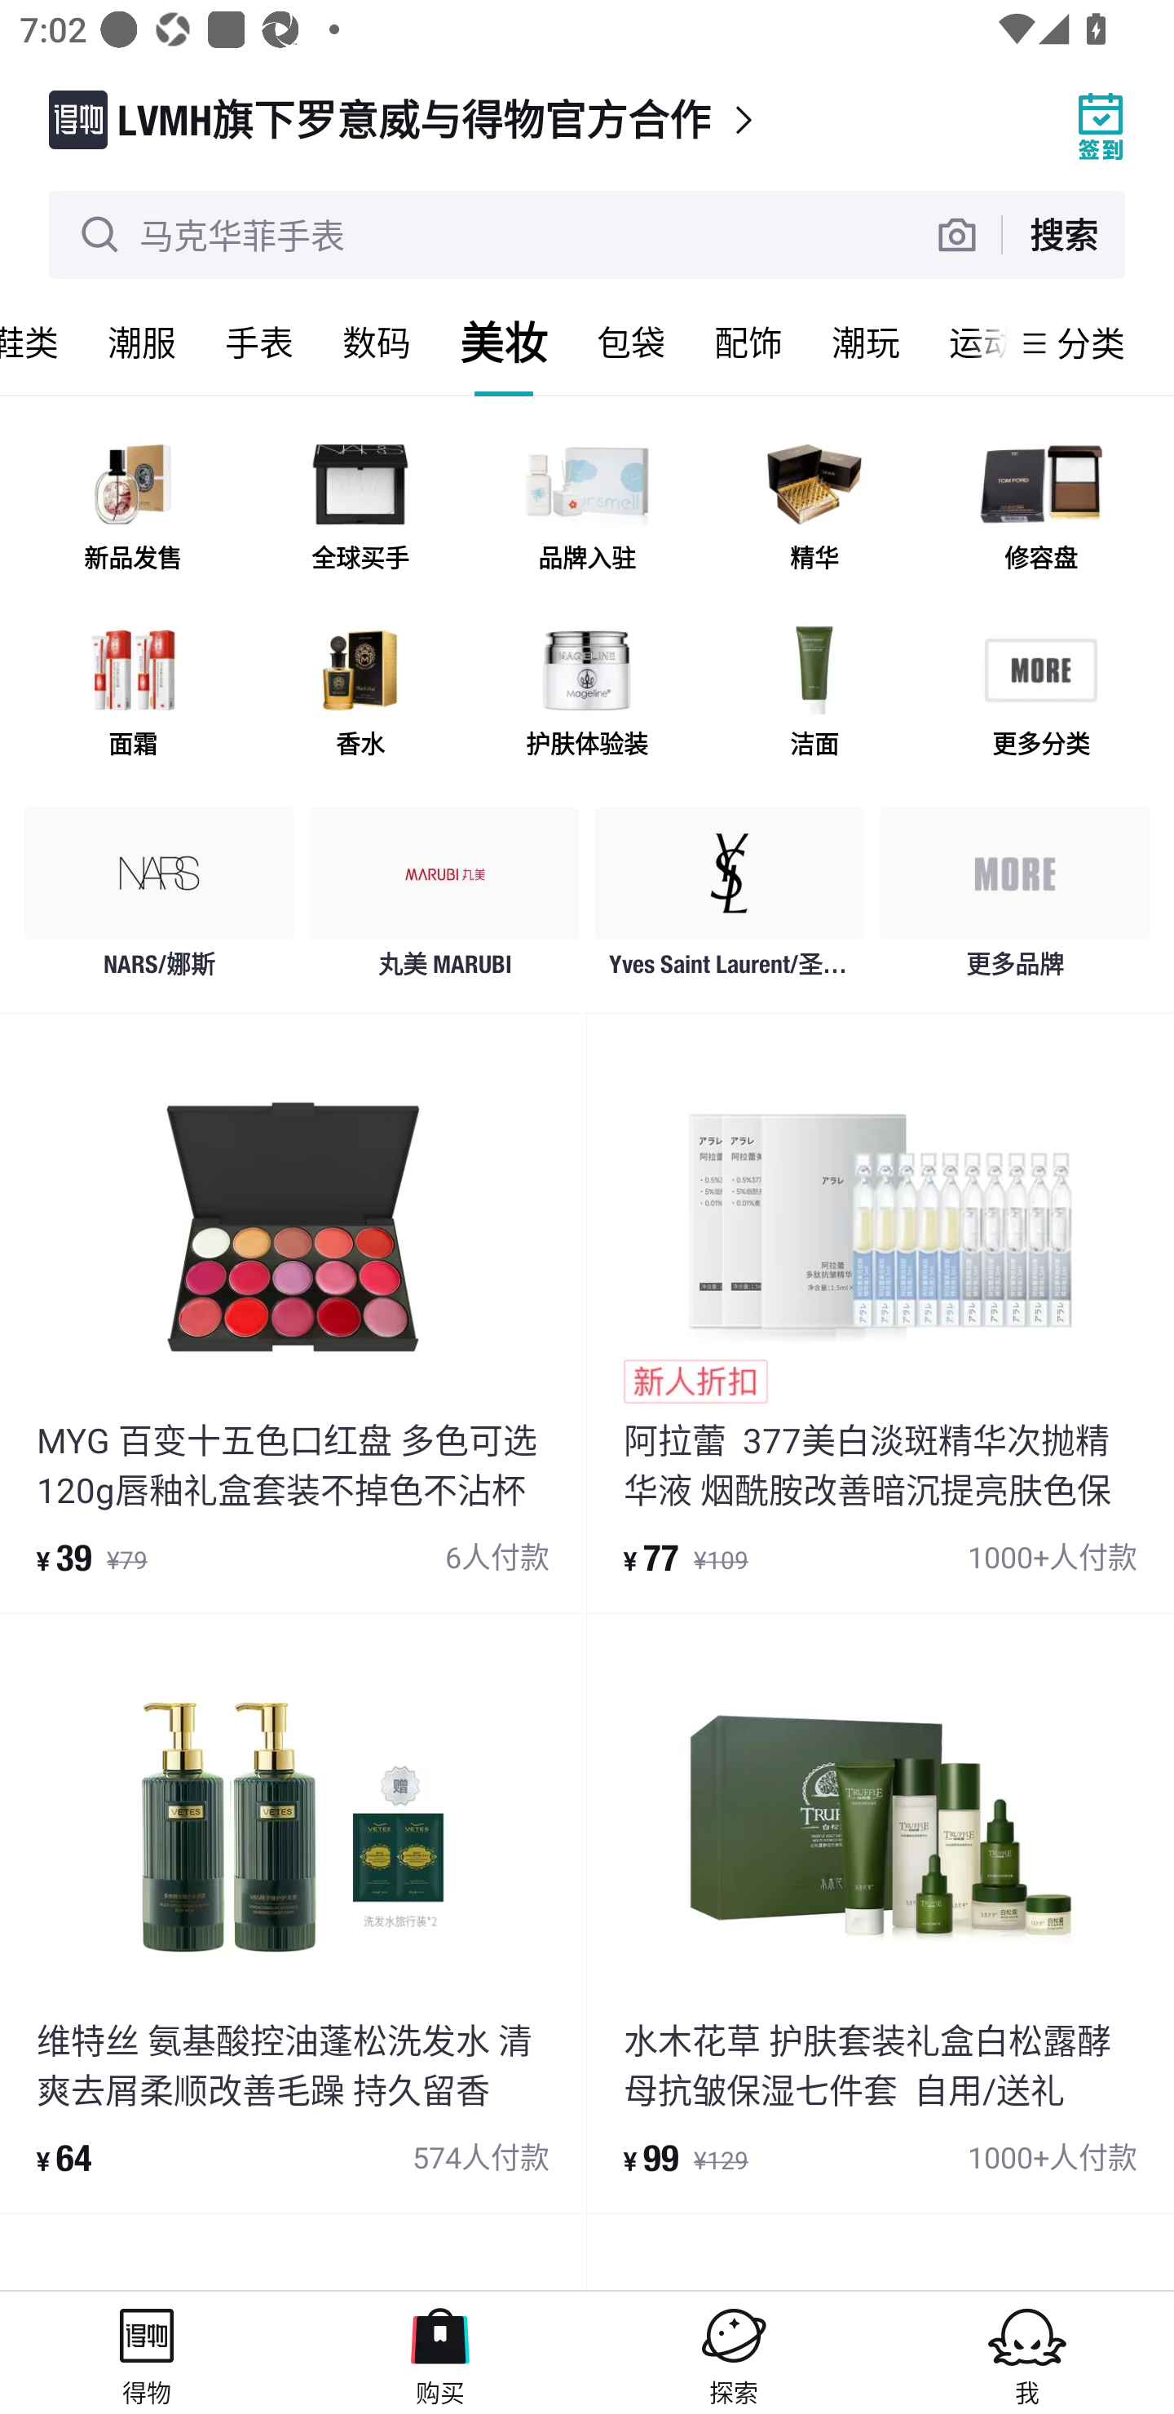 The height and width of the screenshot is (2414, 1174). I want to click on 修容盘, so click(1040, 508).